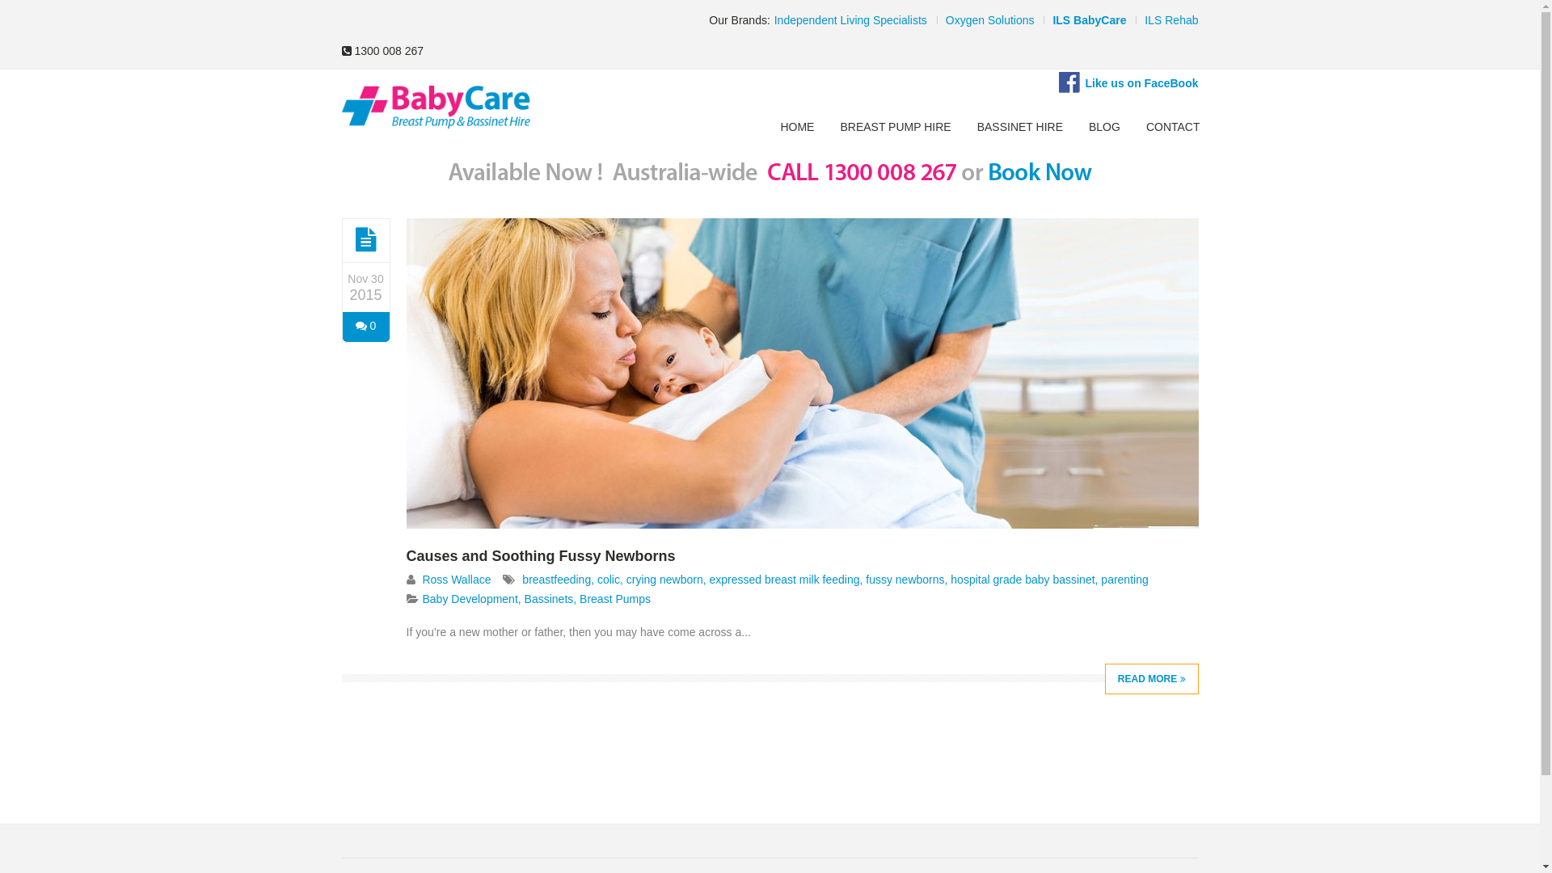 This screenshot has width=1552, height=873. Describe the element at coordinates (1124, 580) in the screenshot. I see `parenting` at that location.